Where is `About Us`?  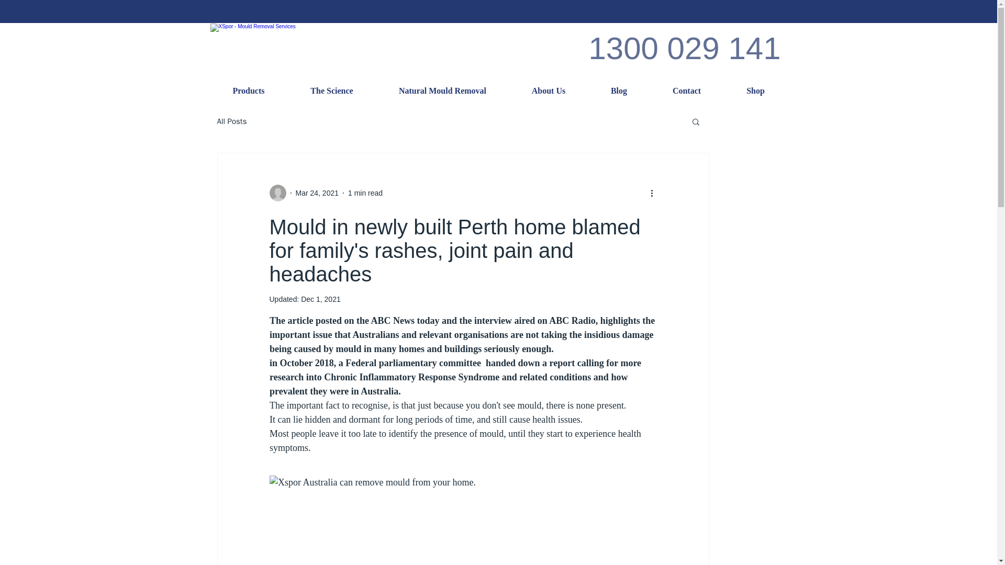 About Us is located at coordinates (548, 91).